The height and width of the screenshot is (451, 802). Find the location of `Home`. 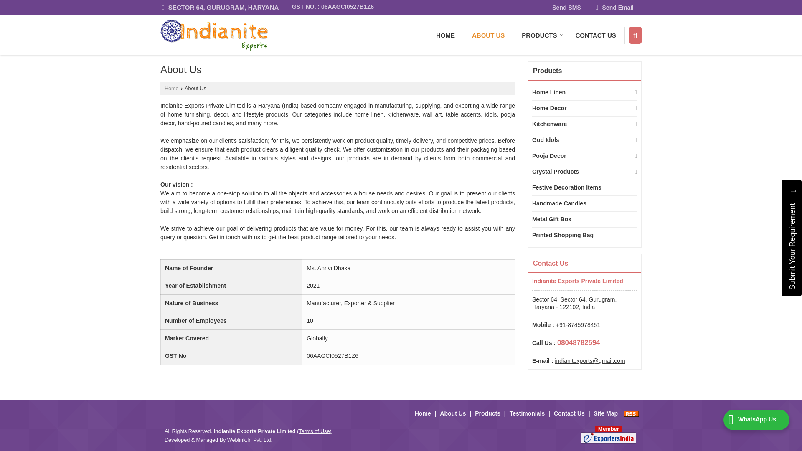

Home is located at coordinates (445, 35).